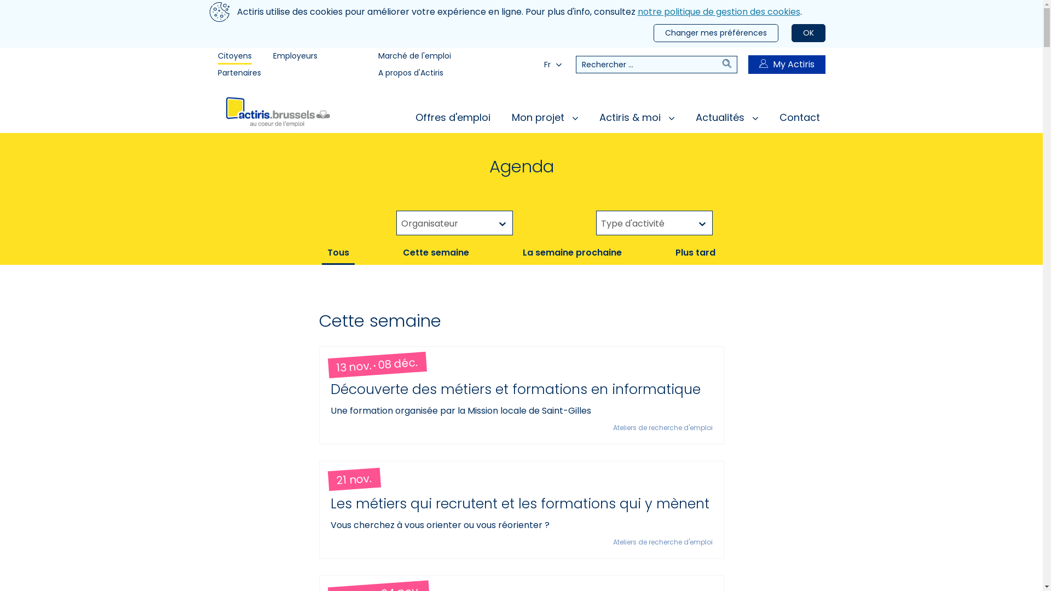  What do you see at coordinates (636, 117) in the screenshot?
I see `Actiris & moi` at bounding box center [636, 117].